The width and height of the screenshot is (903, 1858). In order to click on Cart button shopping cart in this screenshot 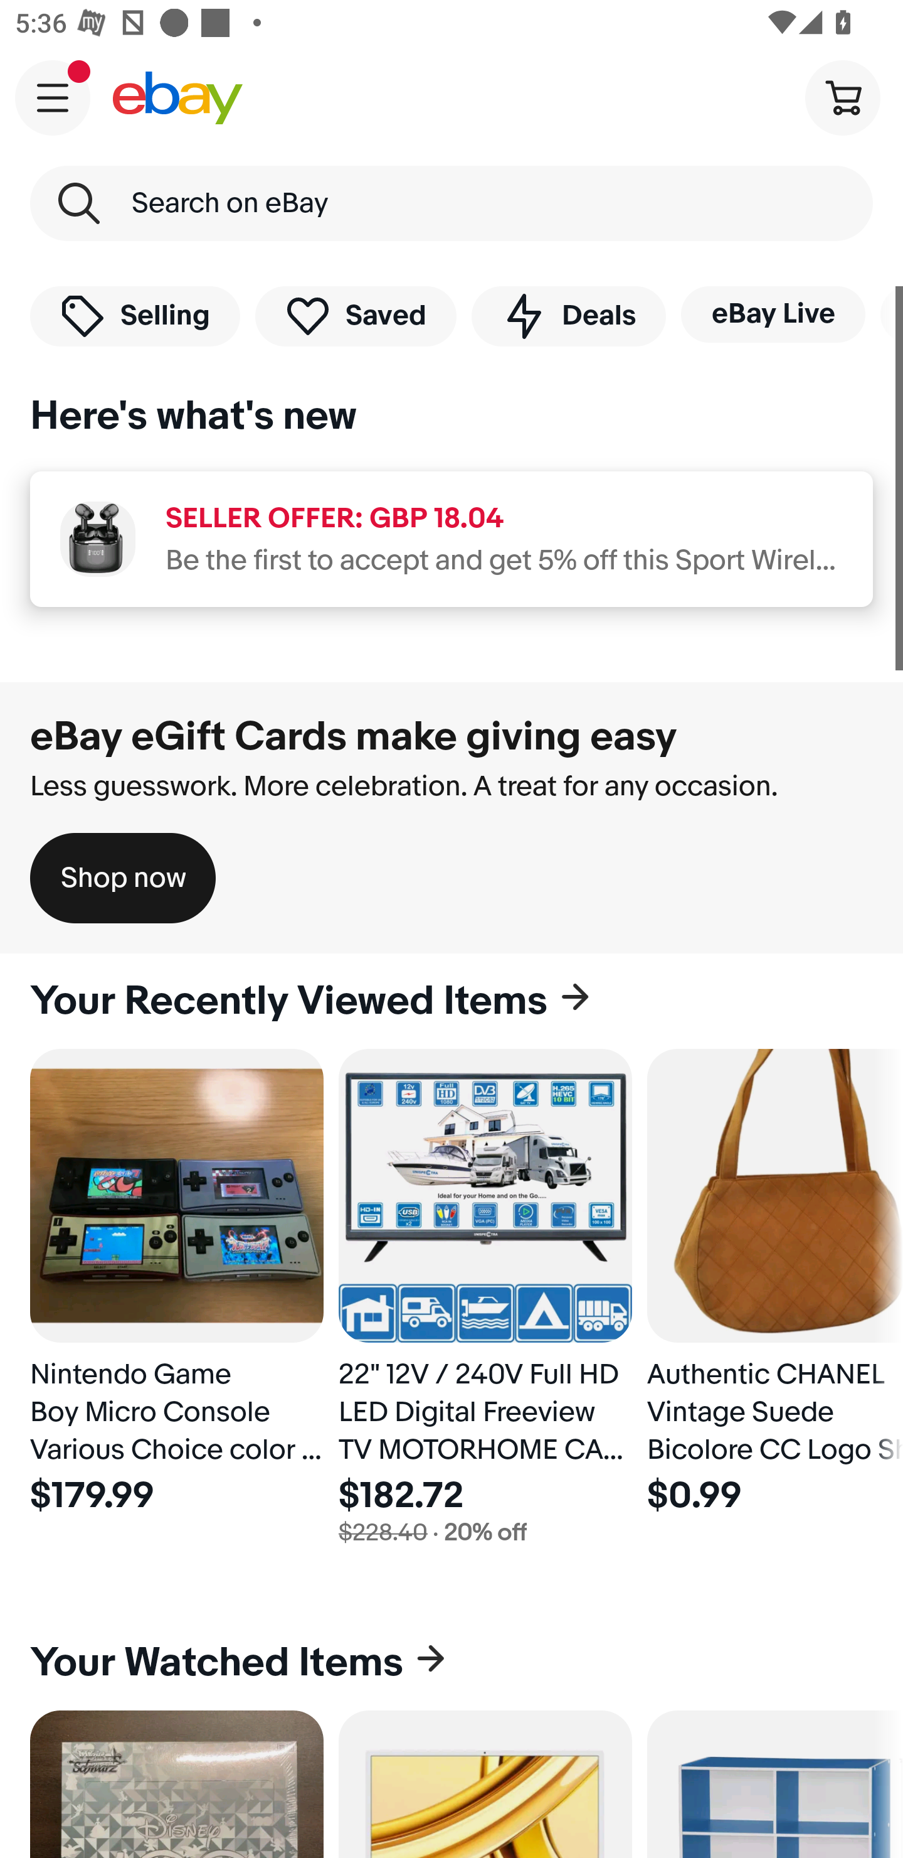, I will do `click(842, 97)`.